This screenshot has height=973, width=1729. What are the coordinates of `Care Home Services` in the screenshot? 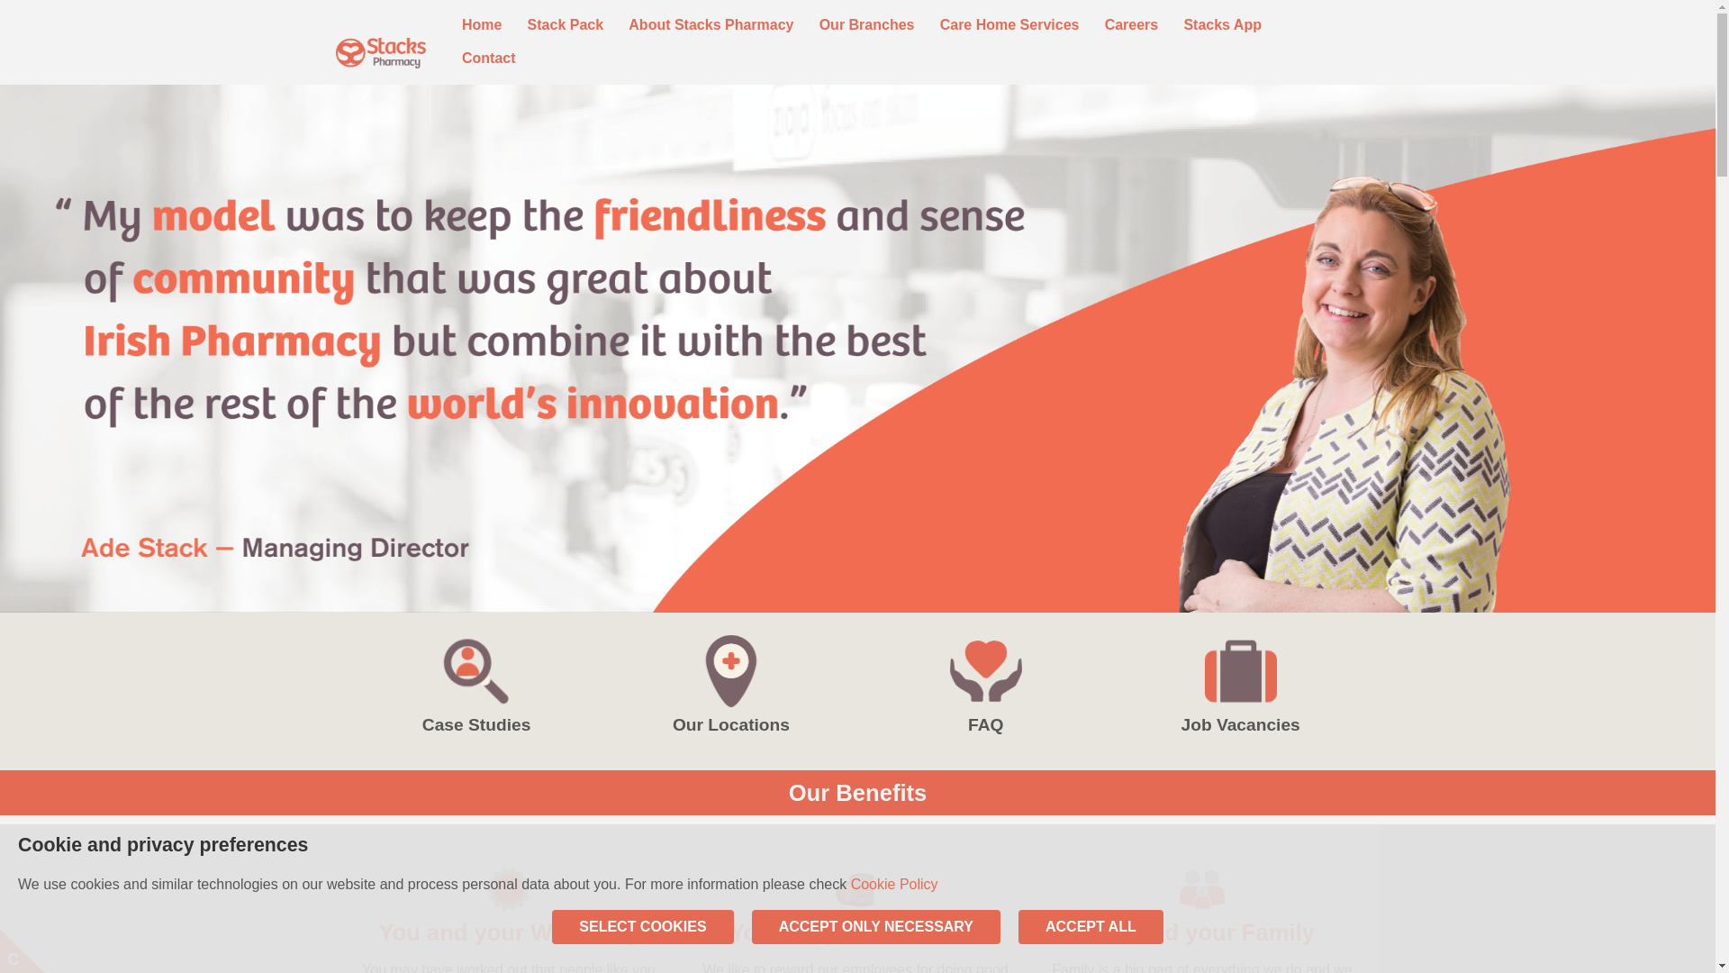 It's located at (1009, 25).